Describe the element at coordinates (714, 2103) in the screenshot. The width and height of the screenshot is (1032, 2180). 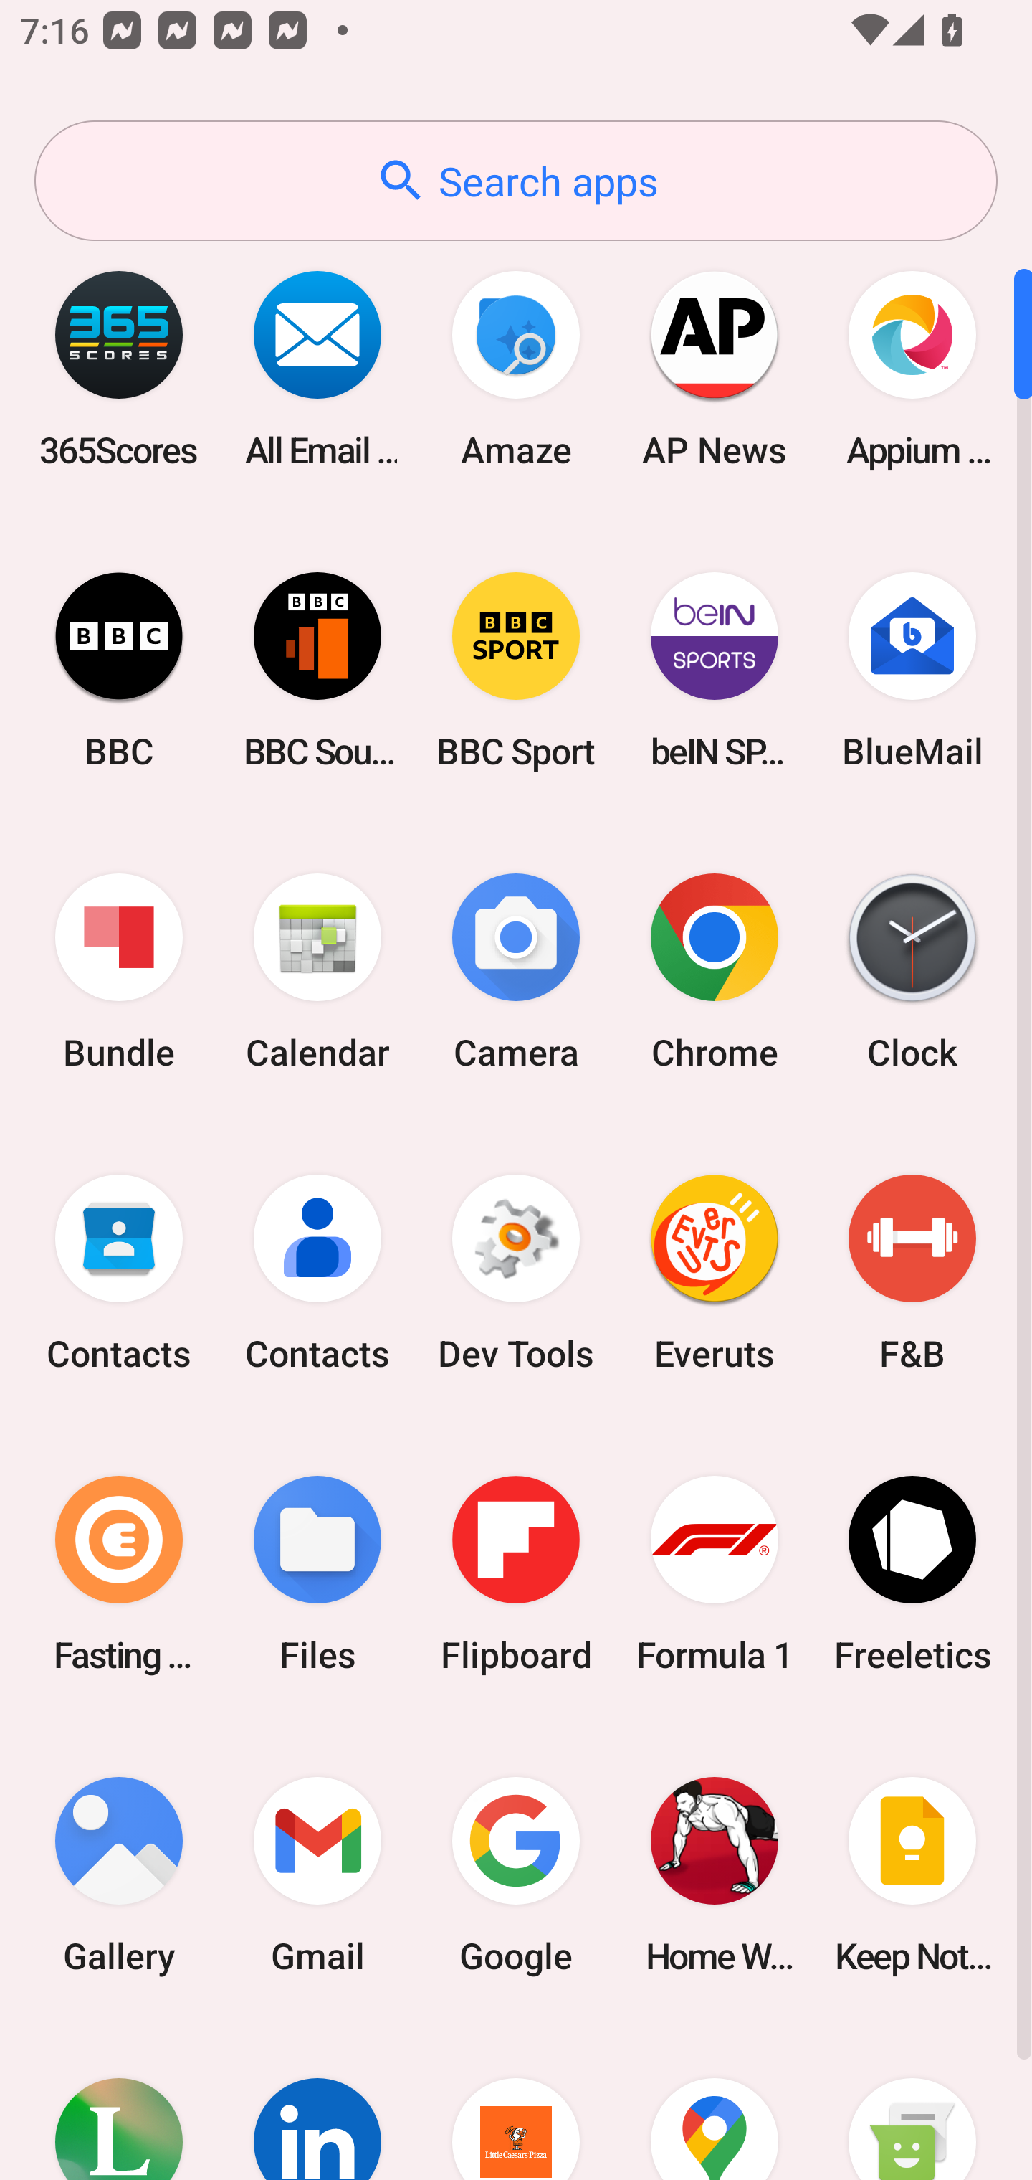
I see `Maps` at that location.